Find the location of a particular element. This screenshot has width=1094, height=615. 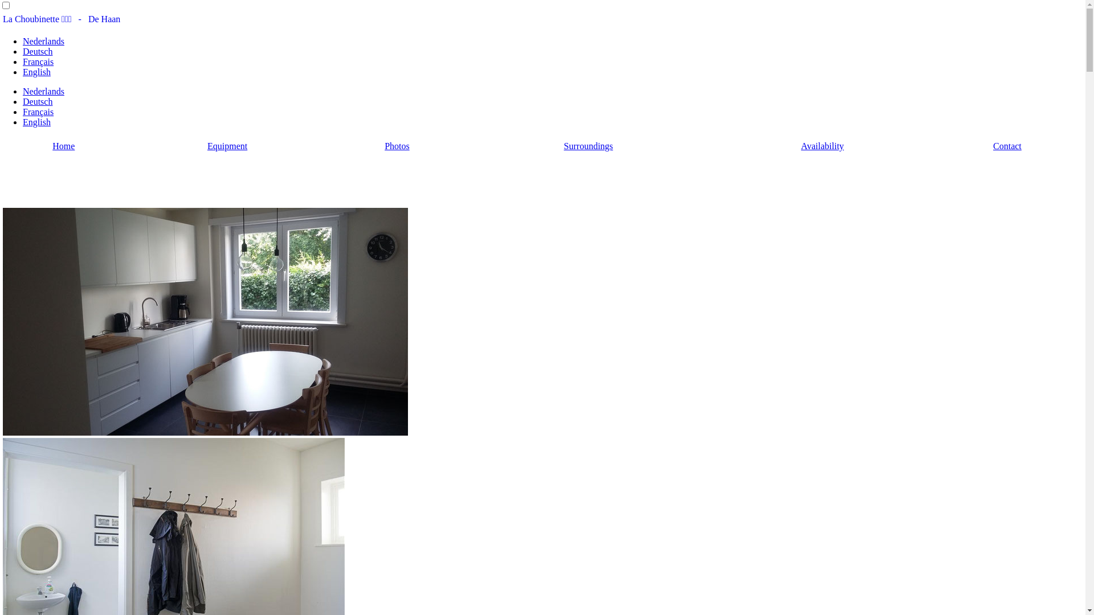

Deutsch is located at coordinates (38, 101).